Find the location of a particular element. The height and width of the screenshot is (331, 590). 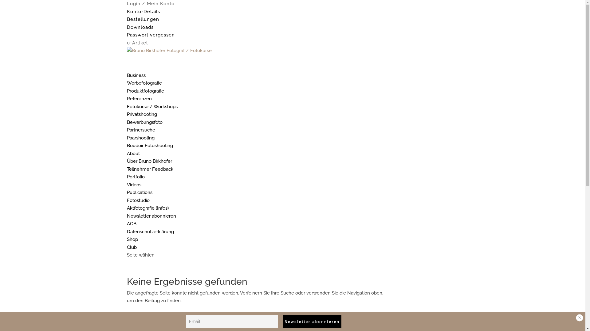

Newsletter abonnieren is located at coordinates (151, 216).